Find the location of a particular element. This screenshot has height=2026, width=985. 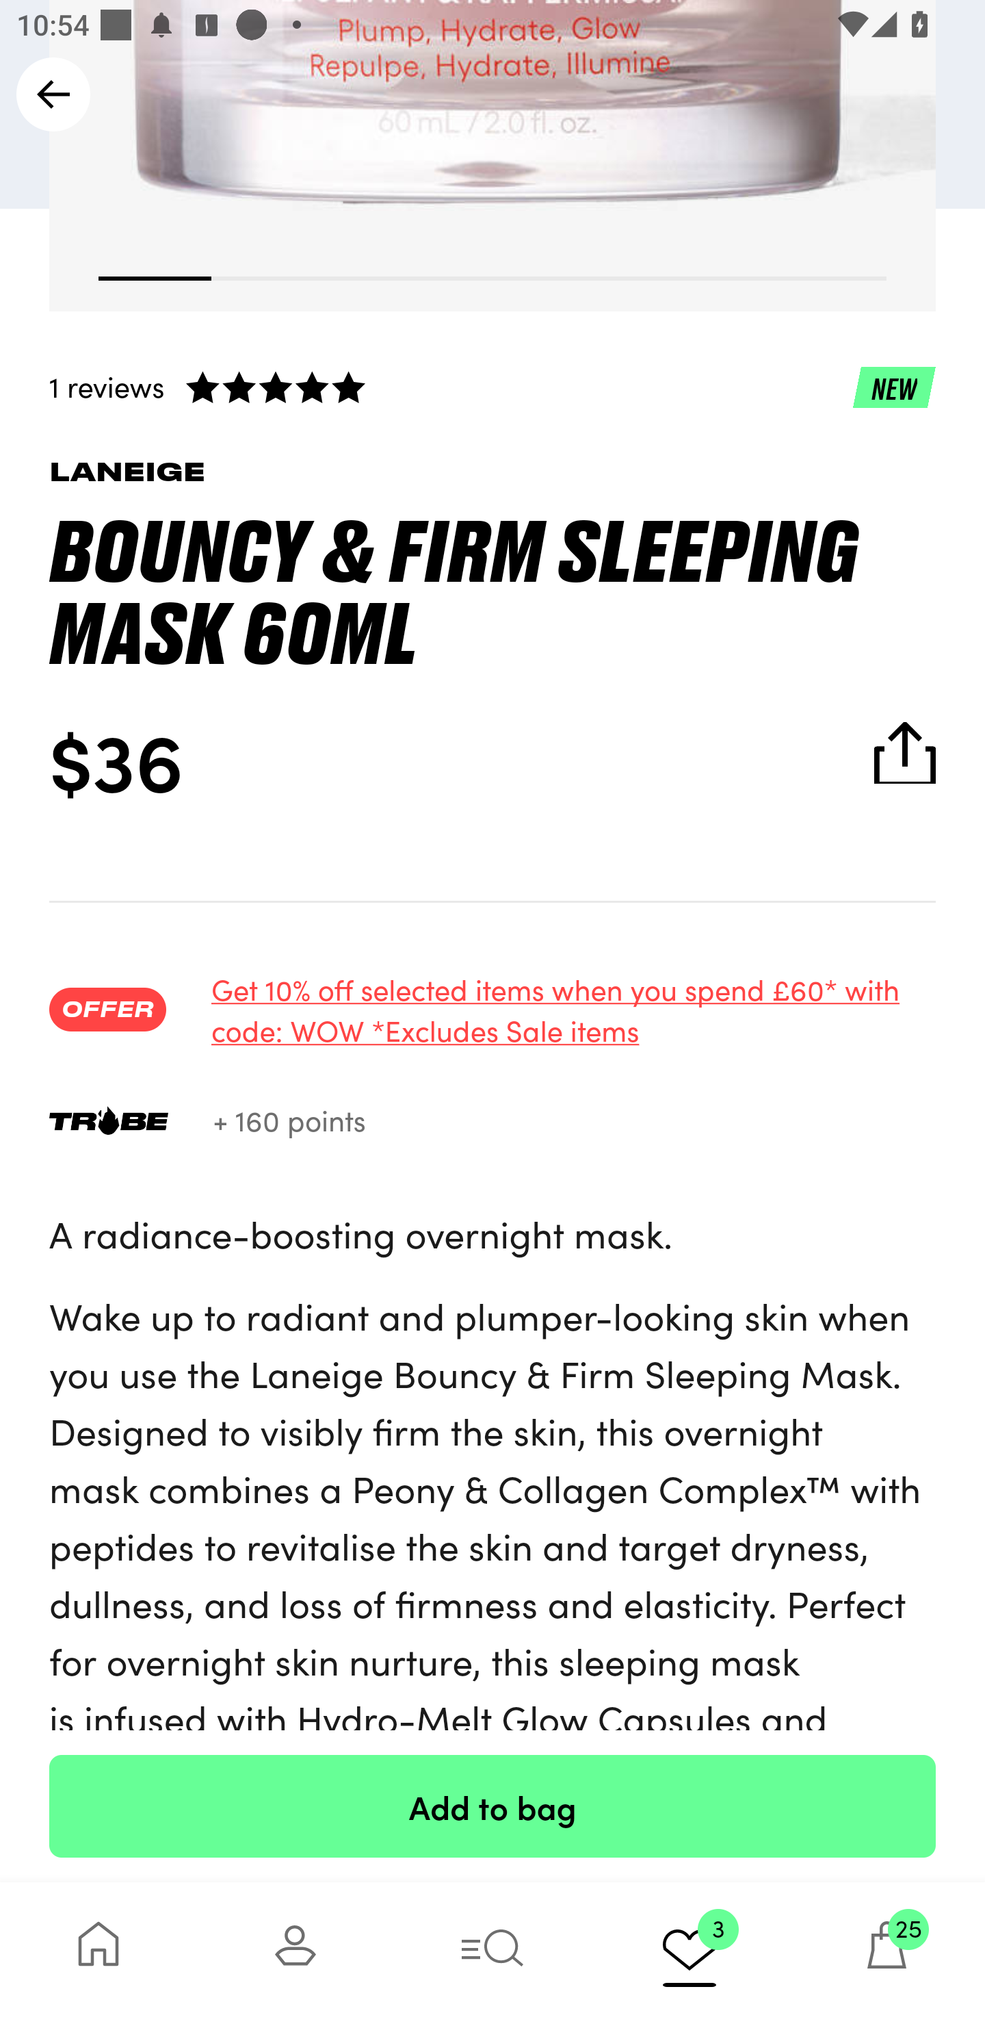

3 is located at coordinates (689, 1953).